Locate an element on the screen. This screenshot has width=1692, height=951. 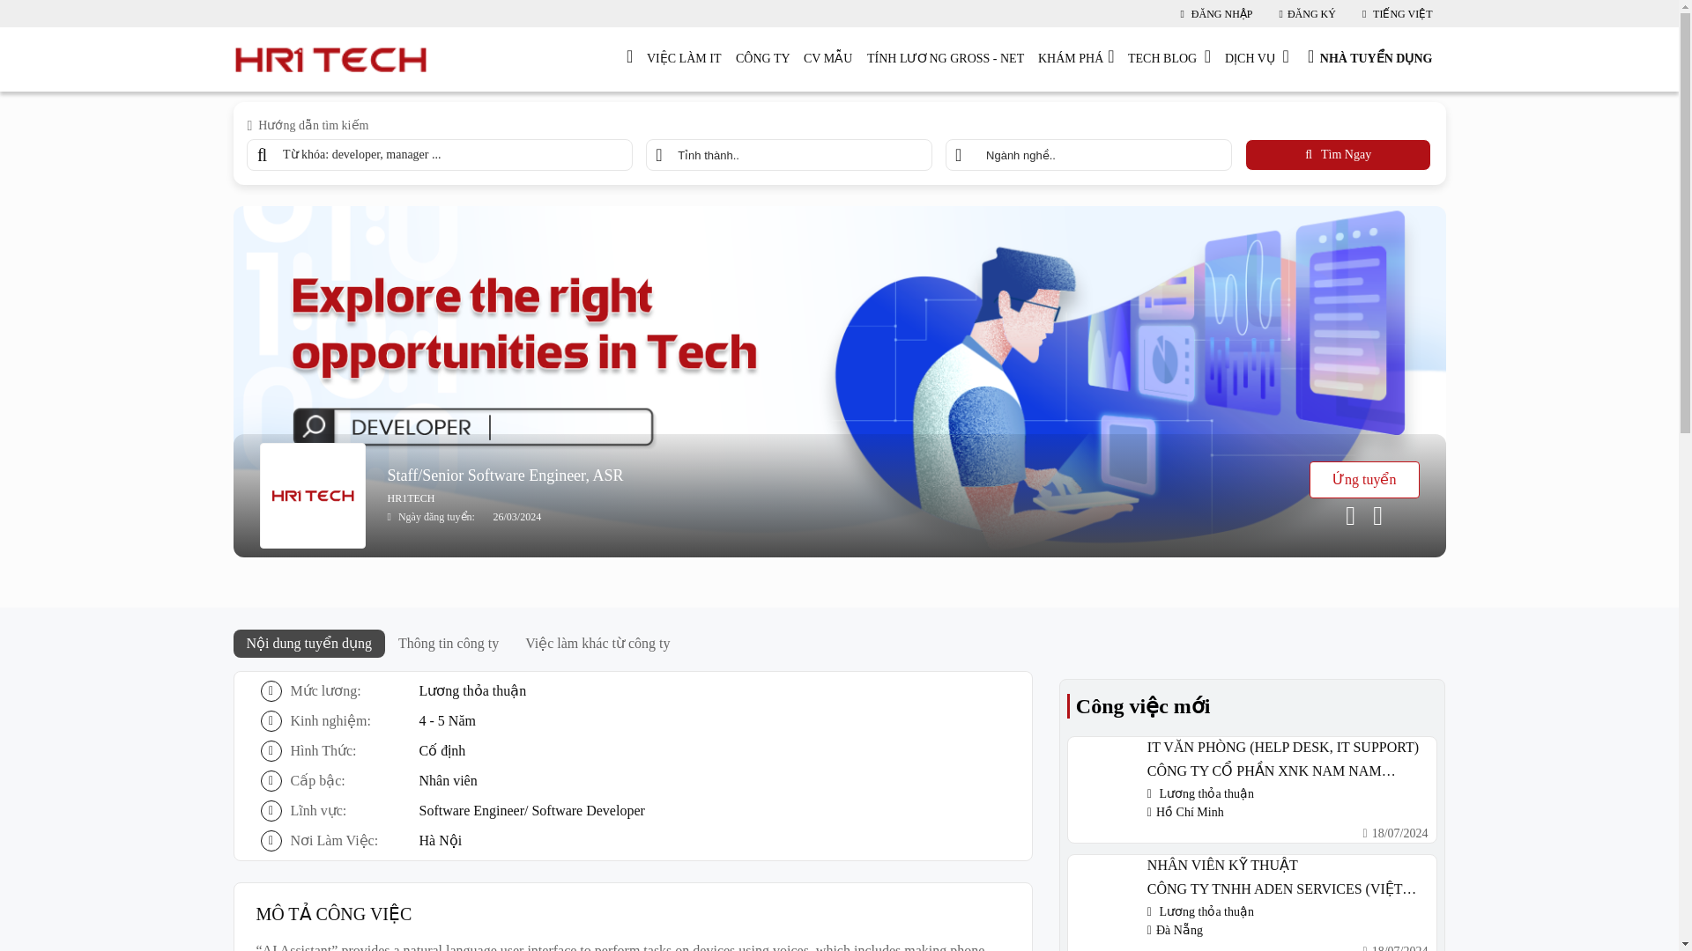
HR1TECH is located at coordinates (902, 498).